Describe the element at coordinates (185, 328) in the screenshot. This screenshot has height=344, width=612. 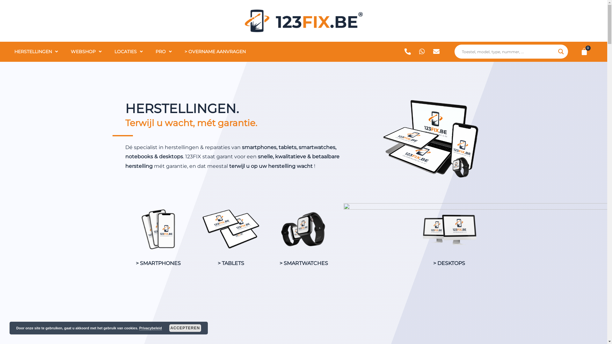
I see `ACCEPTEREN` at that location.